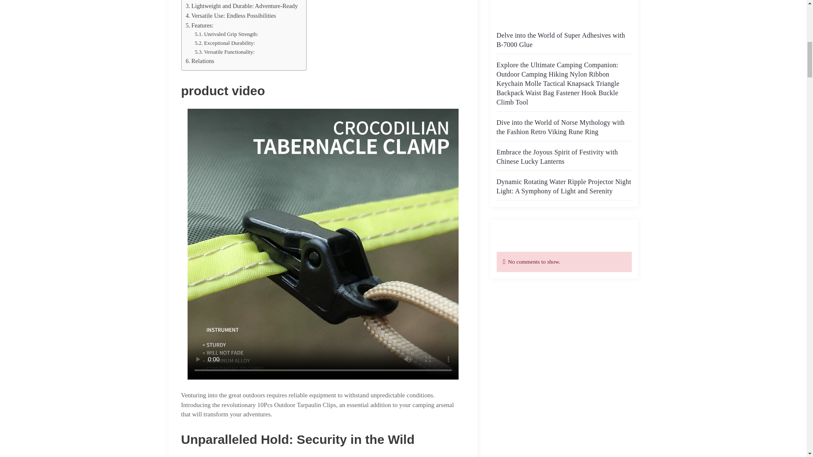 Image resolution: width=813 pixels, height=457 pixels. I want to click on Unparalleled Hold: Security in the Wild, so click(236, 1).